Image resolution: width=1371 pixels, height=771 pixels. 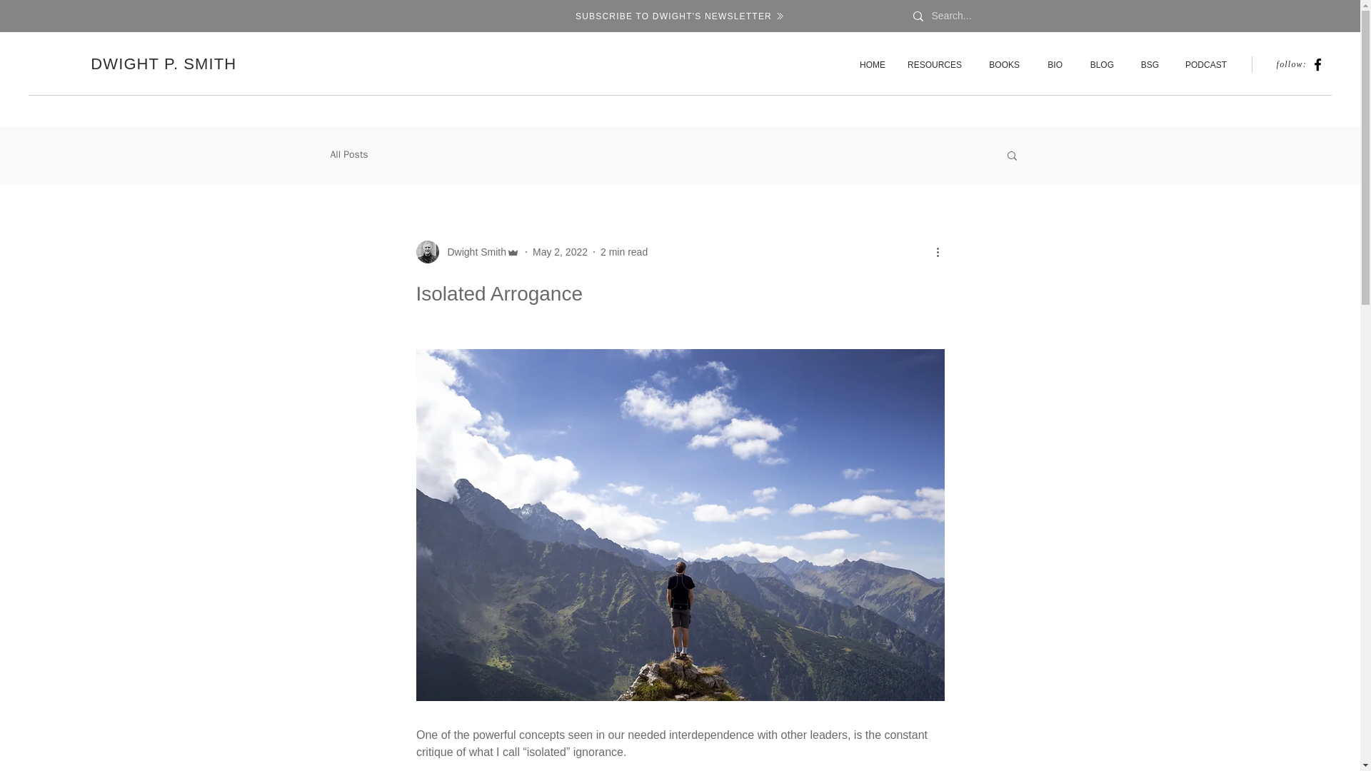 I want to click on 2 min read, so click(x=623, y=251).